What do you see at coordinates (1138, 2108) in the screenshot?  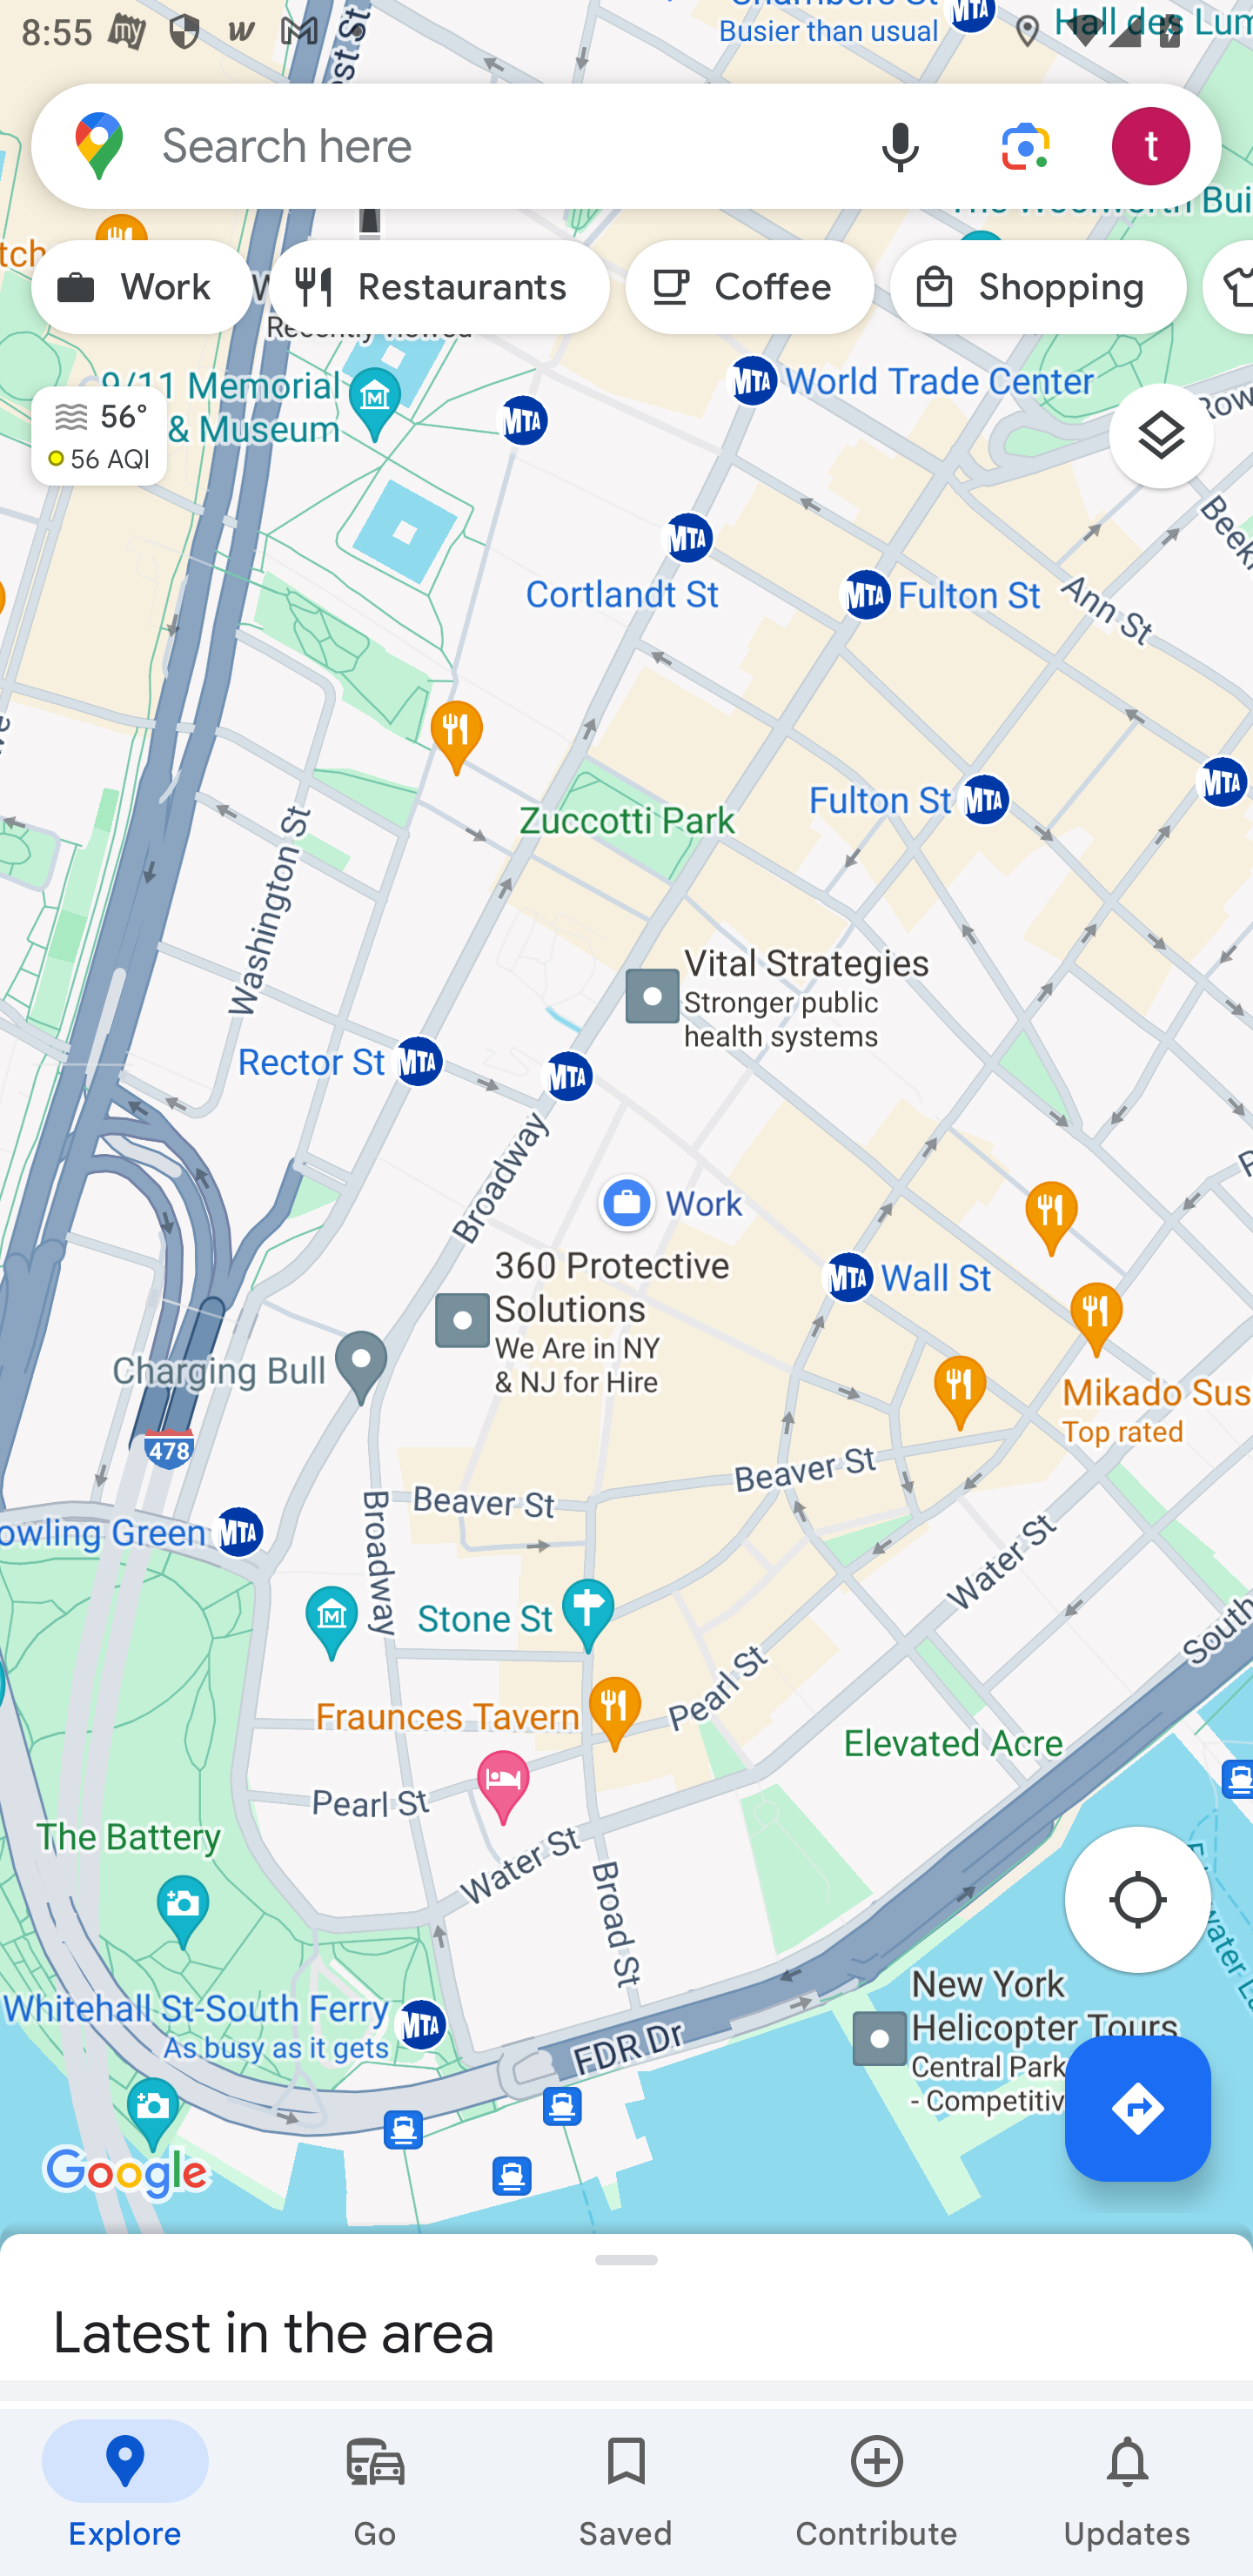 I see `Directions` at bounding box center [1138, 2108].